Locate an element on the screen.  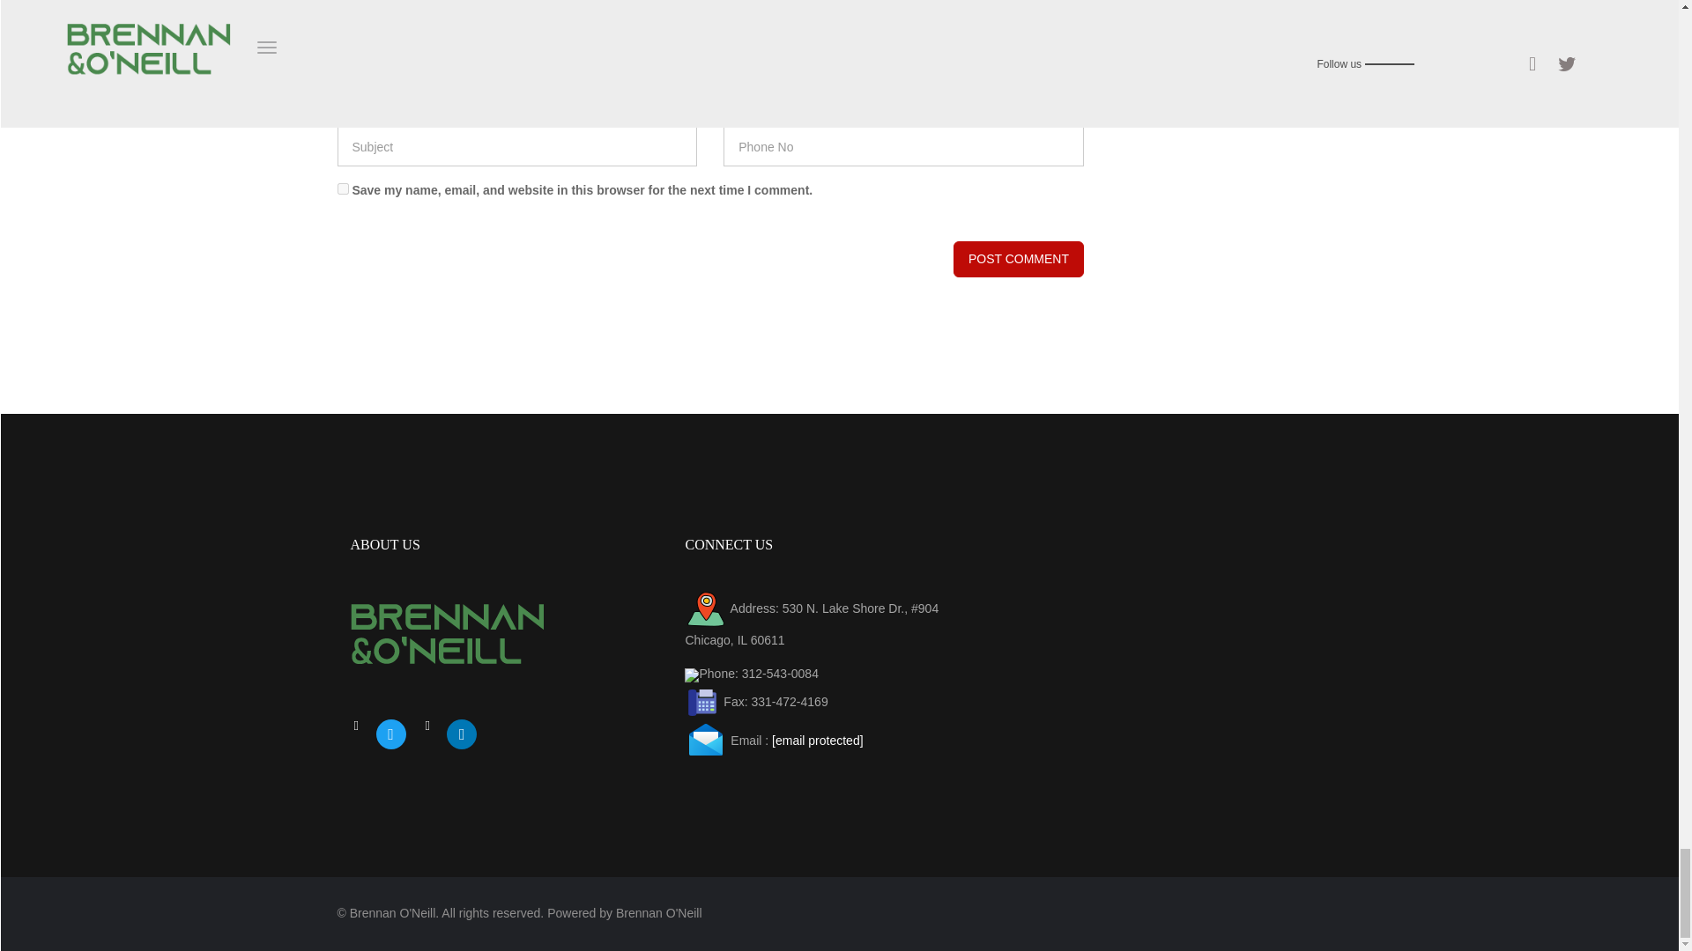
Post Comment is located at coordinates (1019, 259).